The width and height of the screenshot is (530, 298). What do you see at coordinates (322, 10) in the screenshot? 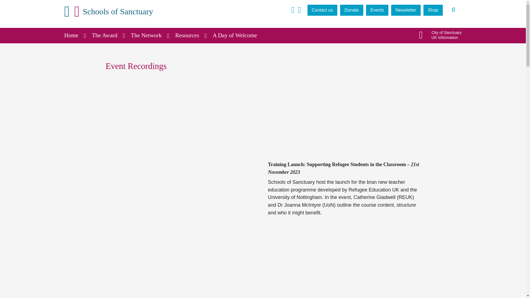
I see `Contact us` at bounding box center [322, 10].